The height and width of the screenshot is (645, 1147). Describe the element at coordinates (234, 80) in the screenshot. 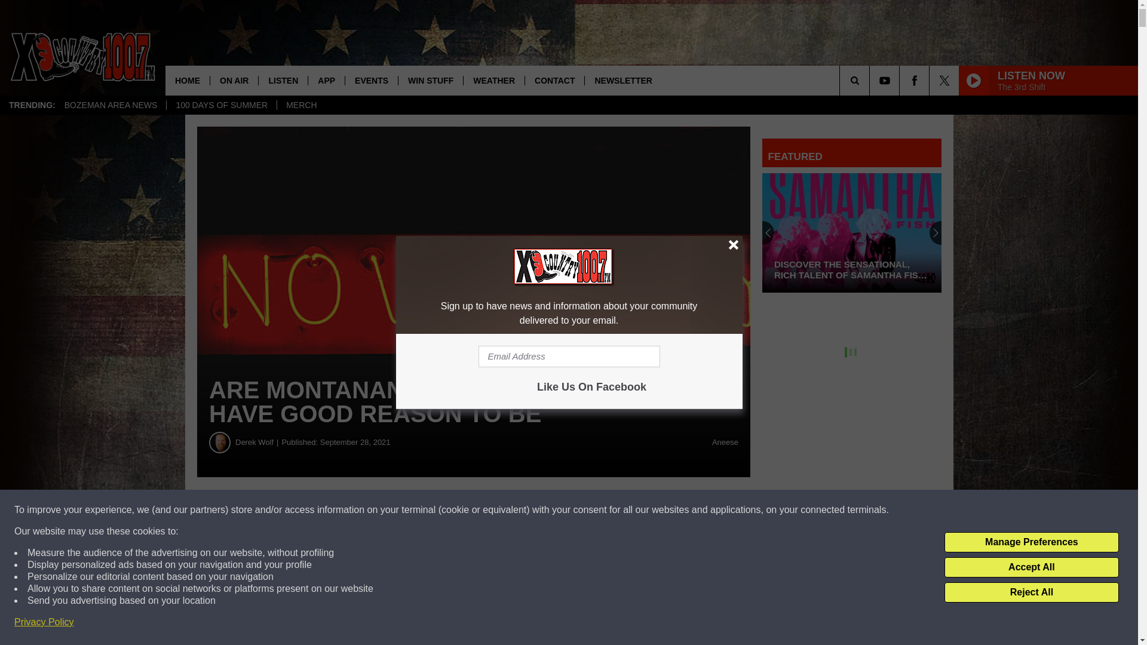

I see `ON AIR` at that location.